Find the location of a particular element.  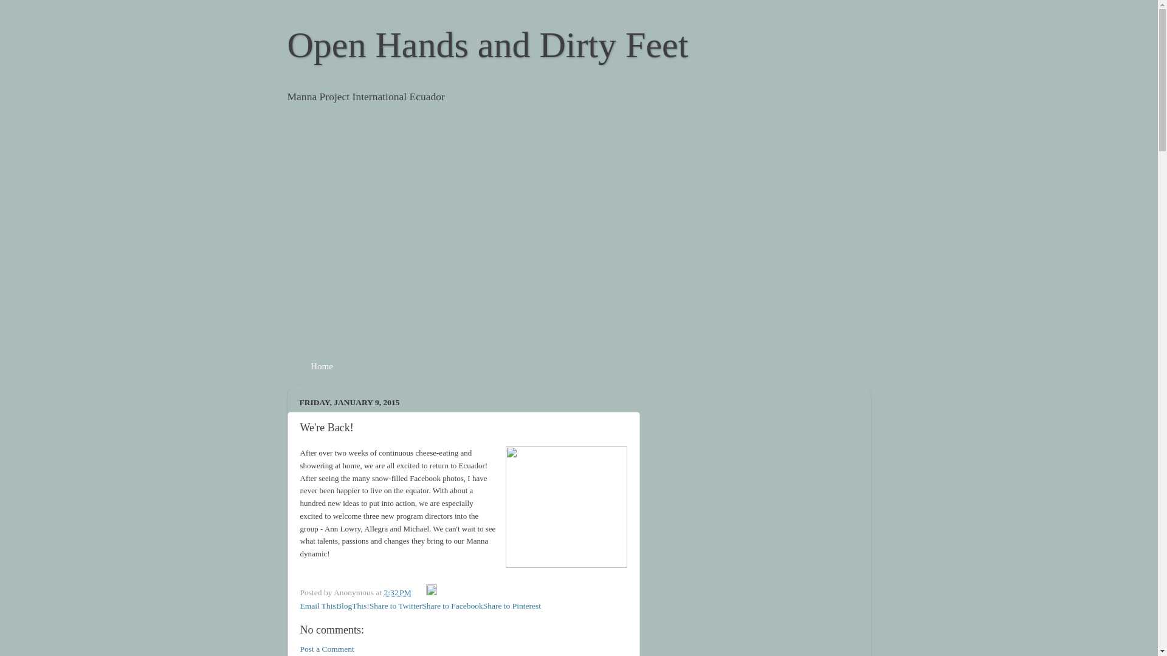

BlogThis! is located at coordinates (353, 606).